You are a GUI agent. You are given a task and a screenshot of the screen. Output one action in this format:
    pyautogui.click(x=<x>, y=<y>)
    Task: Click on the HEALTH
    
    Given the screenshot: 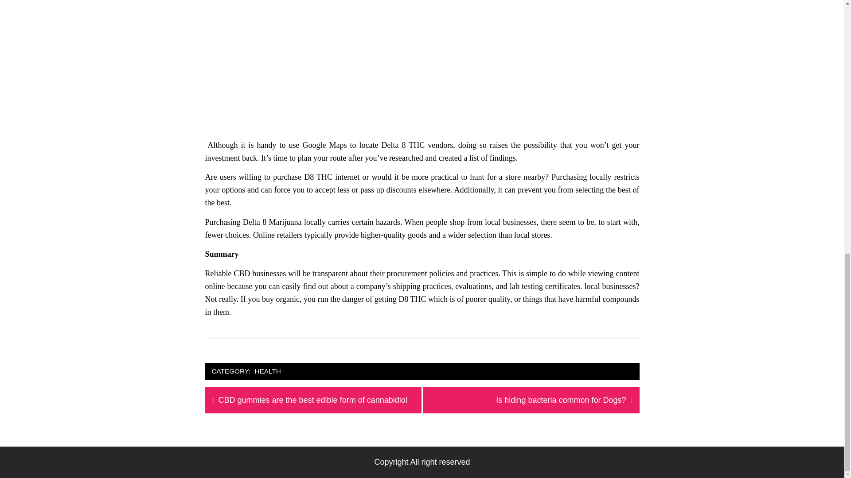 What is the action you would take?
    pyautogui.click(x=561, y=400)
    